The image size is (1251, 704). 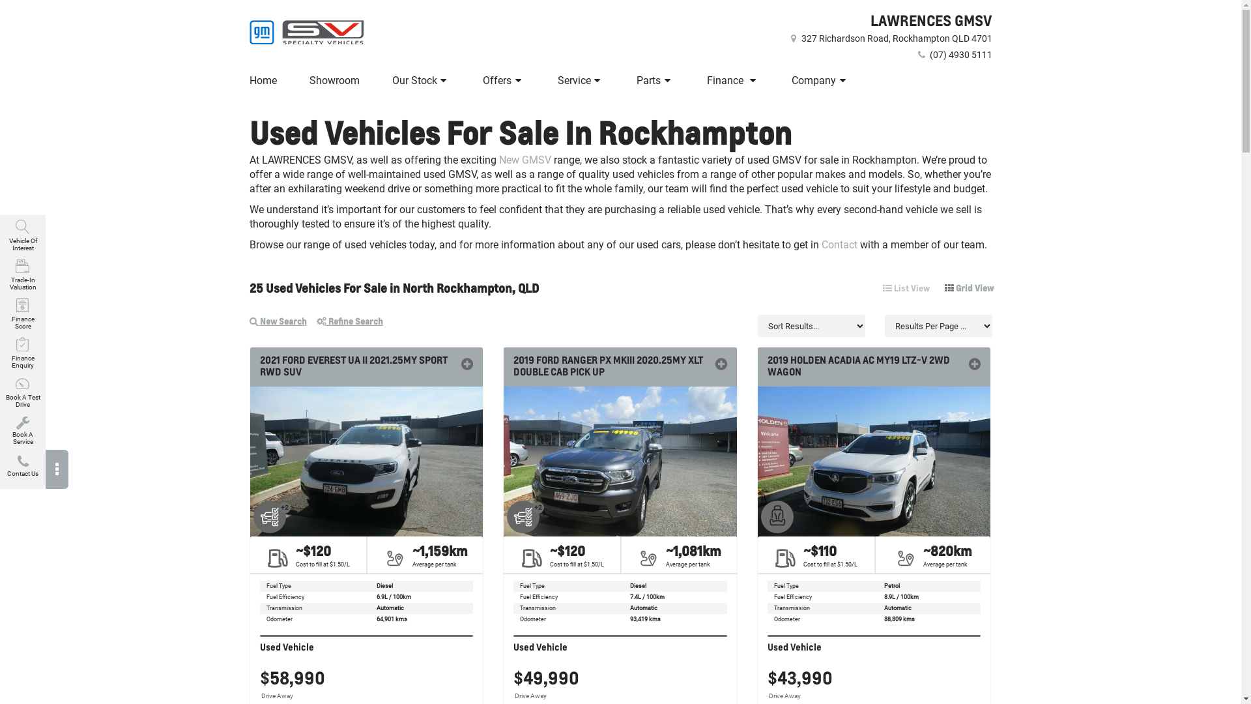 What do you see at coordinates (970, 288) in the screenshot?
I see `Grid View` at bounding box center [970, 288].